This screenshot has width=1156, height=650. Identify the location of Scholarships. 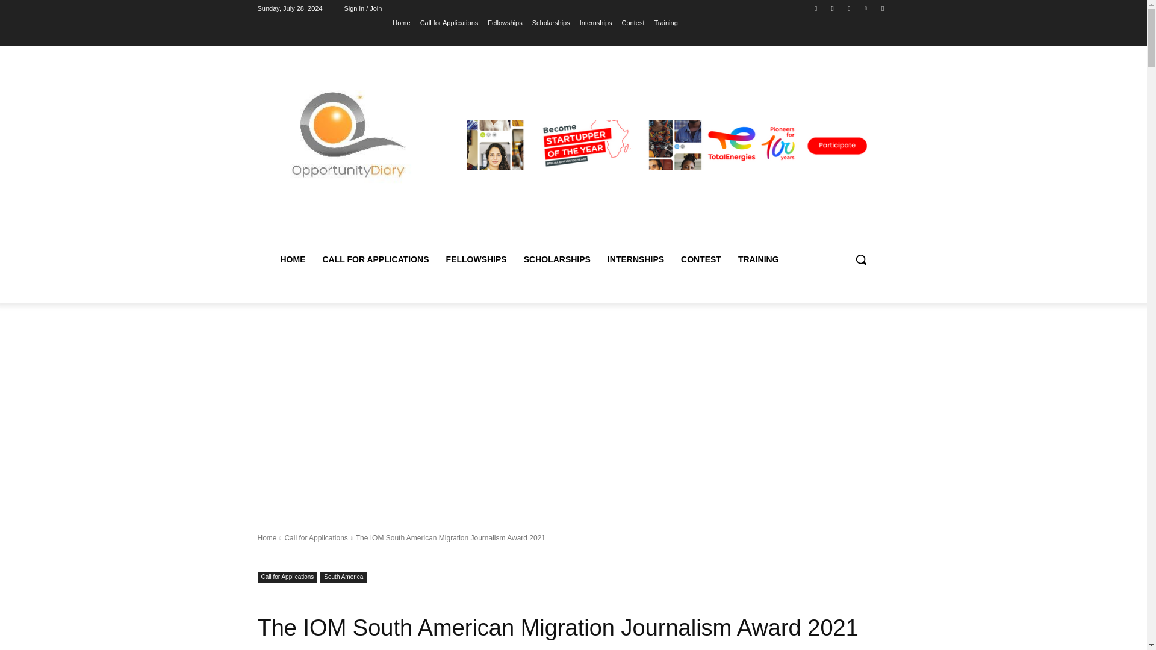
(550, 22).